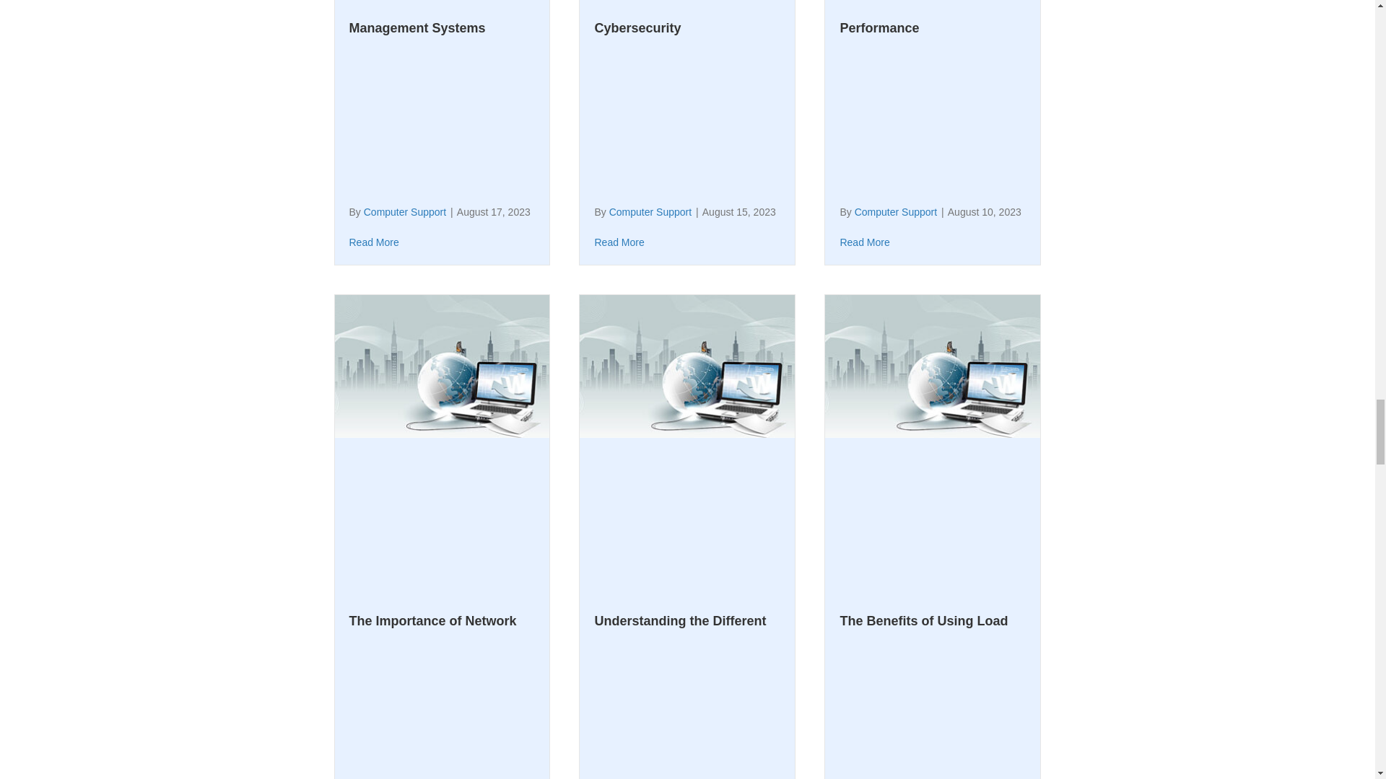  I want to click on The Importance of Network Monitoring for Cybersecurity, so click(438, 697).